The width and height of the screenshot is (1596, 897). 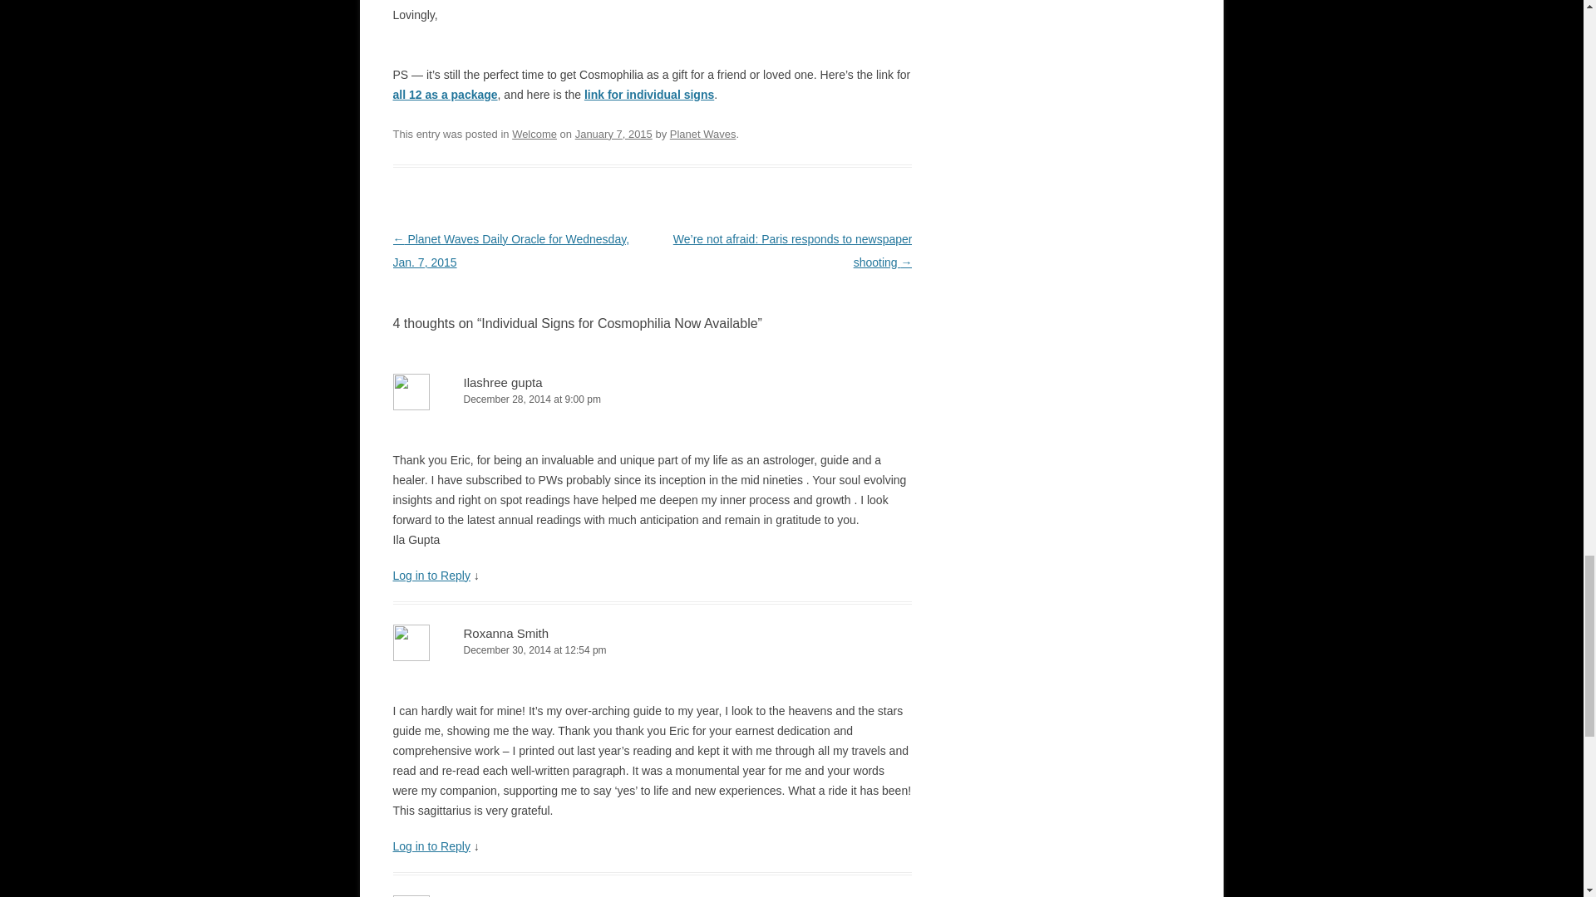 What do you see at coordinates (703, 134) in the screenshot?
I see `View all posts by Planet Waves` at bounding box center [703, 134].